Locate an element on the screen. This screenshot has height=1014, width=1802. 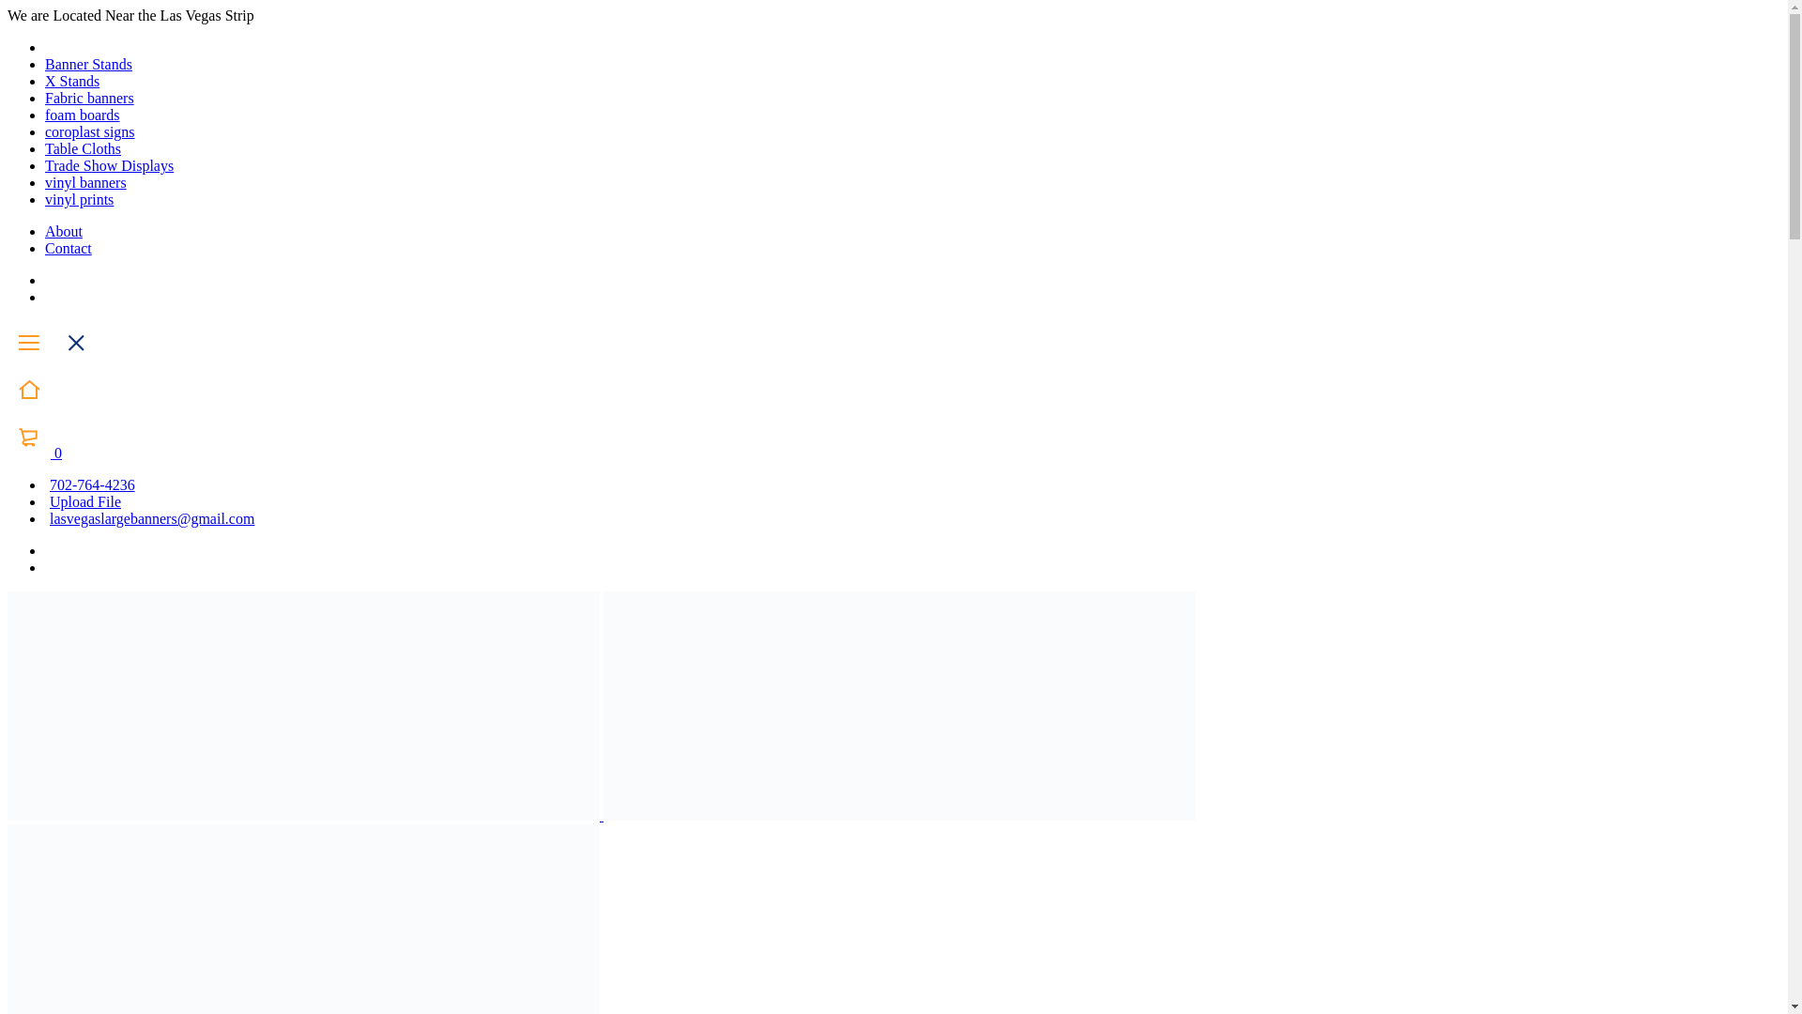
702-764-4236 is located at coordinates (90, 484).